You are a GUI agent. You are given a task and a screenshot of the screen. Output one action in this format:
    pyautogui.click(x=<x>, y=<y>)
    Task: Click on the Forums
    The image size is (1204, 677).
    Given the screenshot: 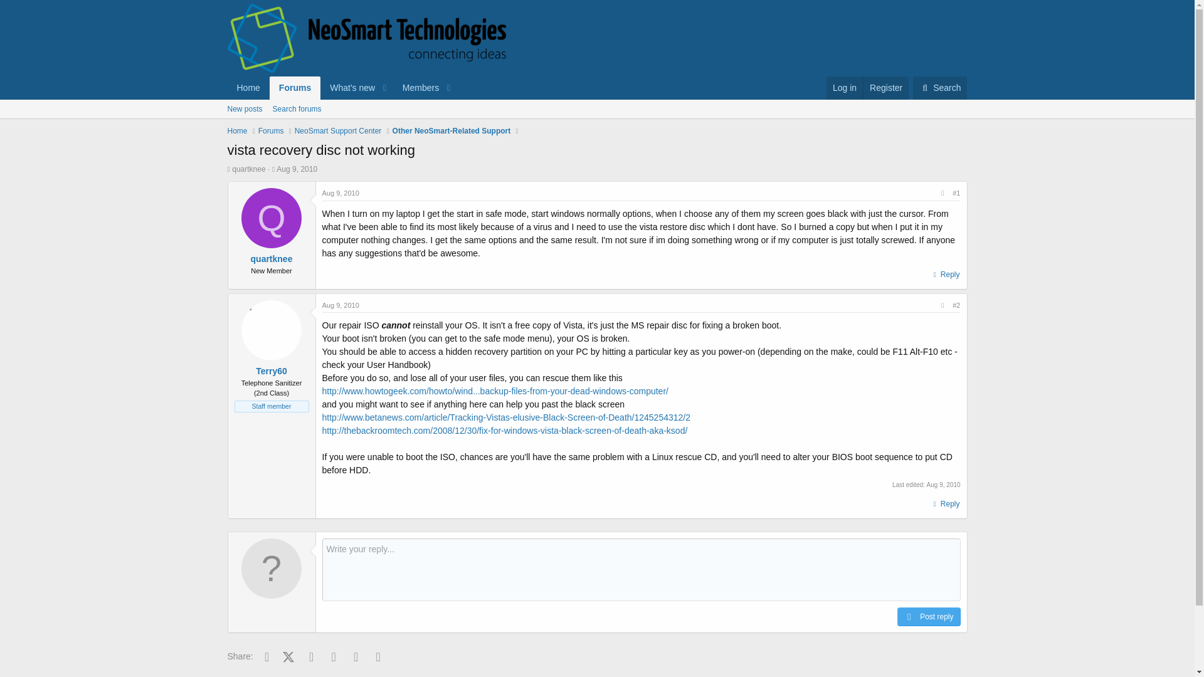 What is the action you would take?
    pyautogui.click(x=295, y=88)
    